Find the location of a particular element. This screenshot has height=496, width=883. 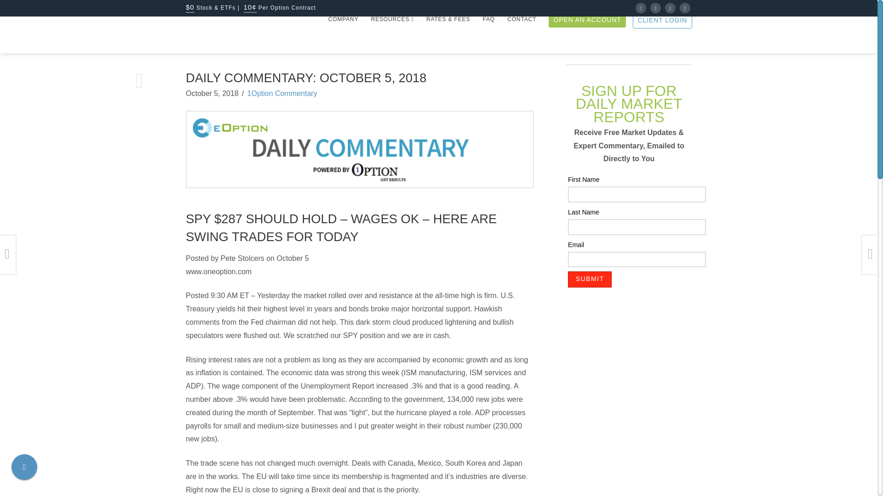

Twitter is located at coordinates (655, 8).